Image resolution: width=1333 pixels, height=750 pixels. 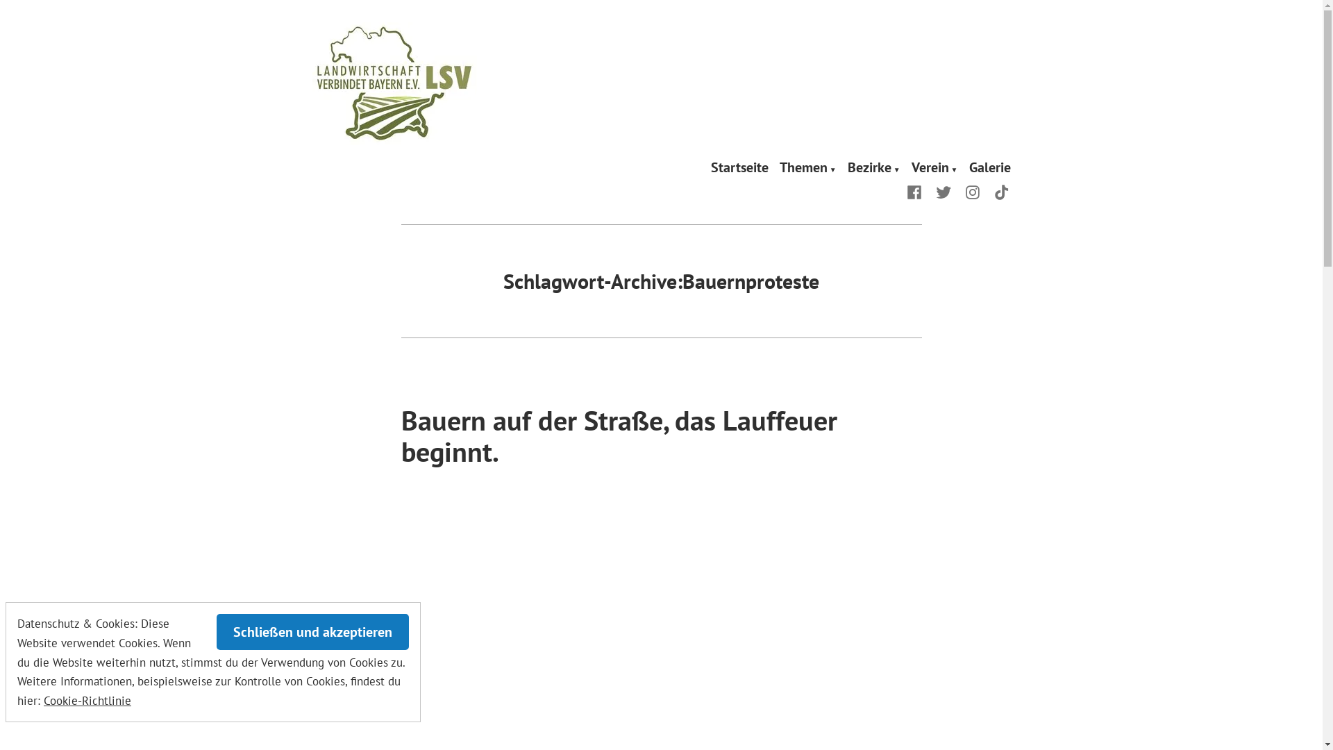 What do you see at coordinates (874, 168) in the screenshot?
I see `Bezirke` at bounding box center [874, 168].